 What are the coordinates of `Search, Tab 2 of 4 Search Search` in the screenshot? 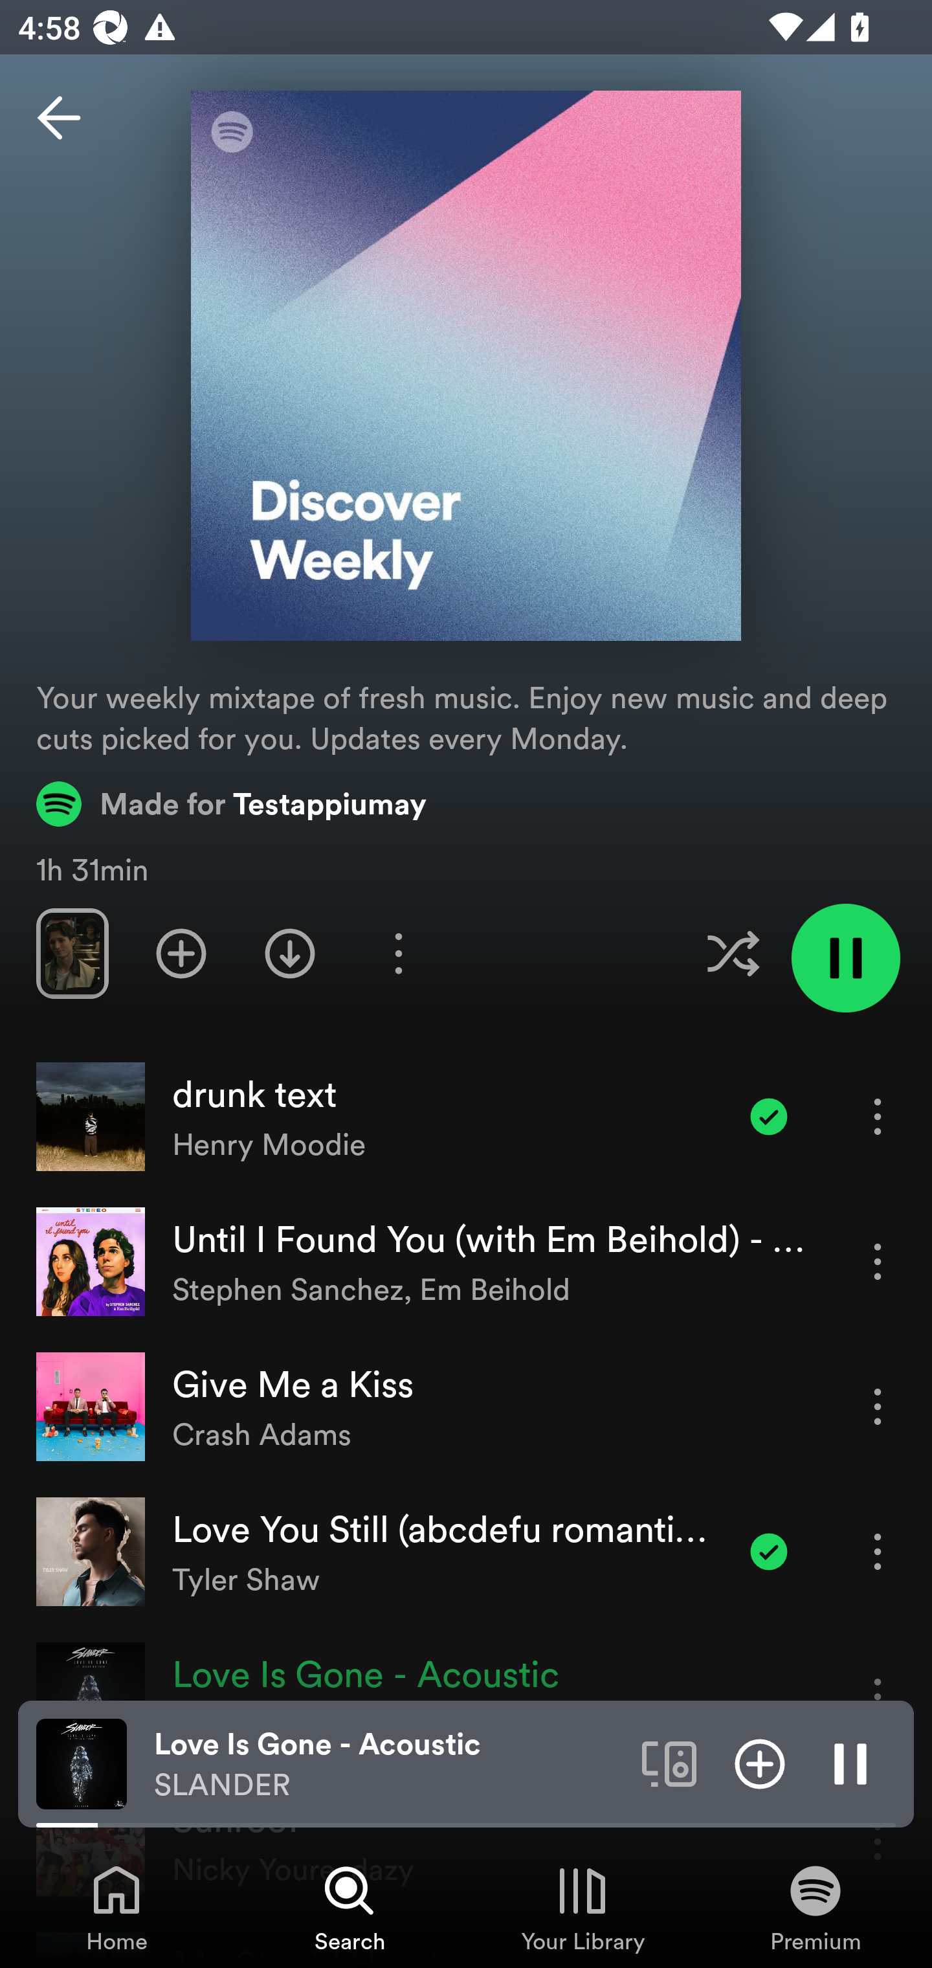 It's located at (349, 1907).